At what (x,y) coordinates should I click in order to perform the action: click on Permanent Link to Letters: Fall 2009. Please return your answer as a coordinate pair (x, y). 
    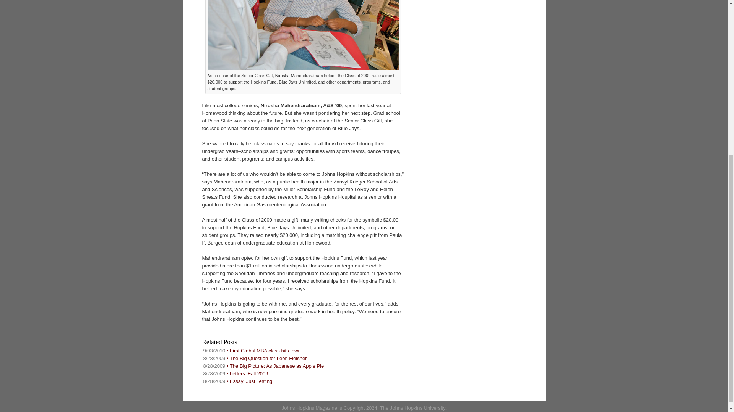
    Looking at the image, I should click on (235, 374).